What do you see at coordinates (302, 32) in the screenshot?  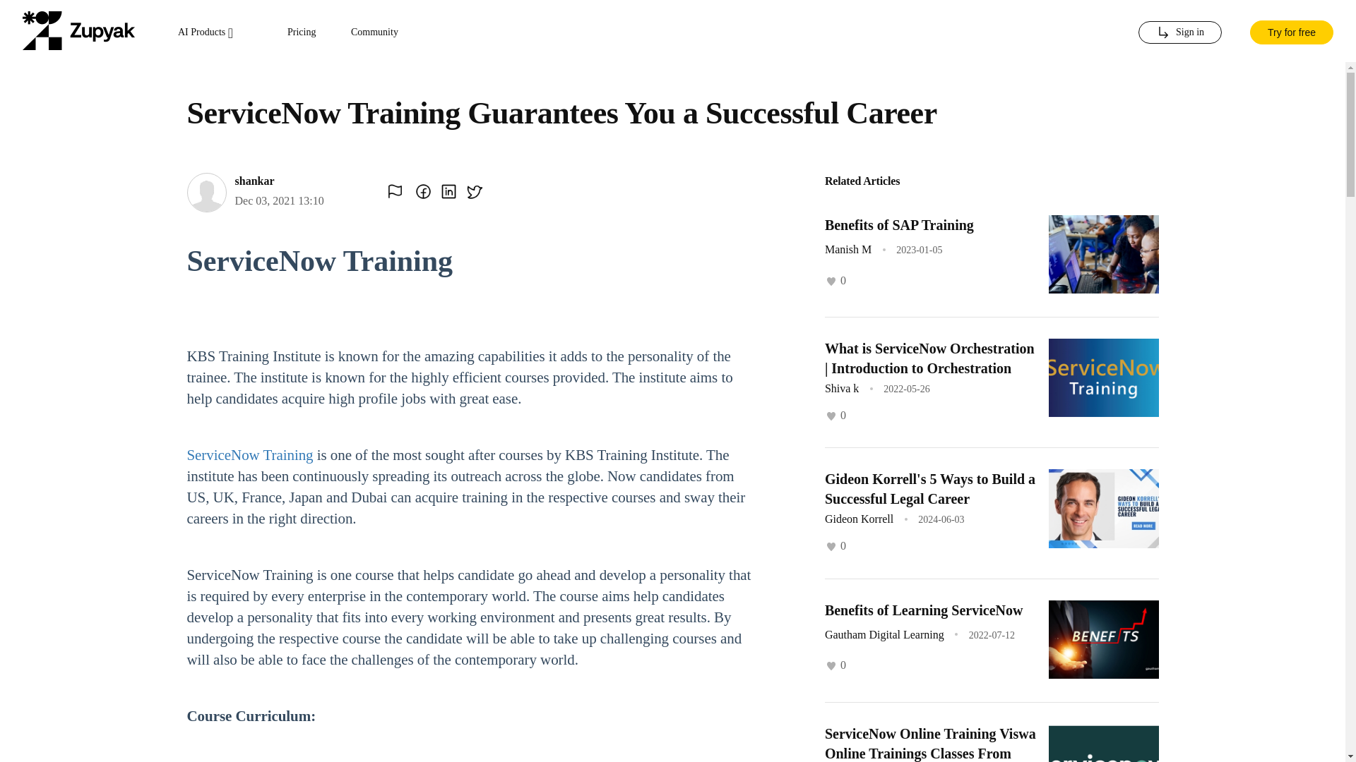 I see `Pricing` at bounding box center [302, 32].